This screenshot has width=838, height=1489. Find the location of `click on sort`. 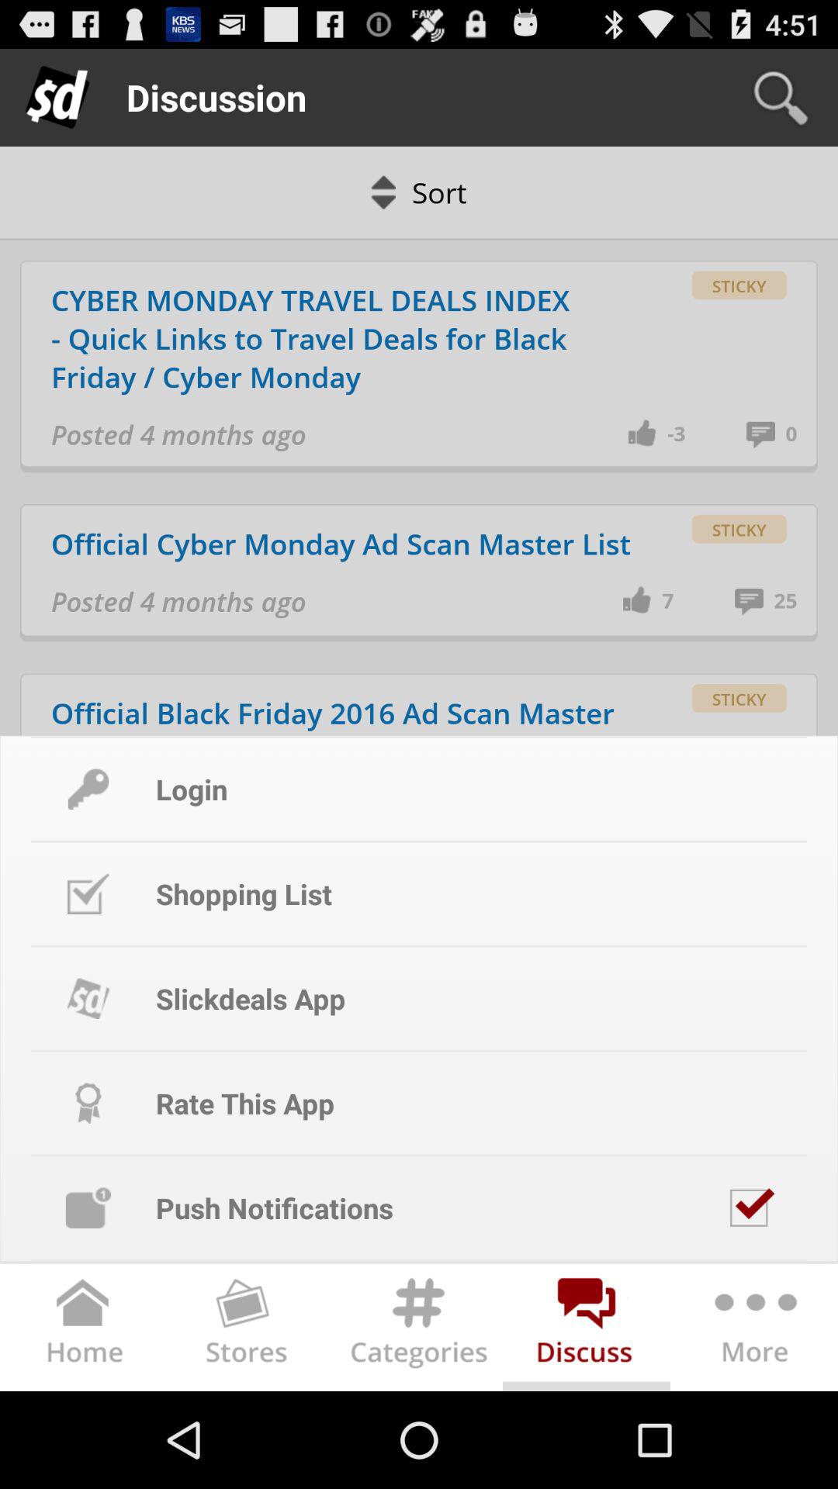

click on sort is located at coordinates (419, 192).